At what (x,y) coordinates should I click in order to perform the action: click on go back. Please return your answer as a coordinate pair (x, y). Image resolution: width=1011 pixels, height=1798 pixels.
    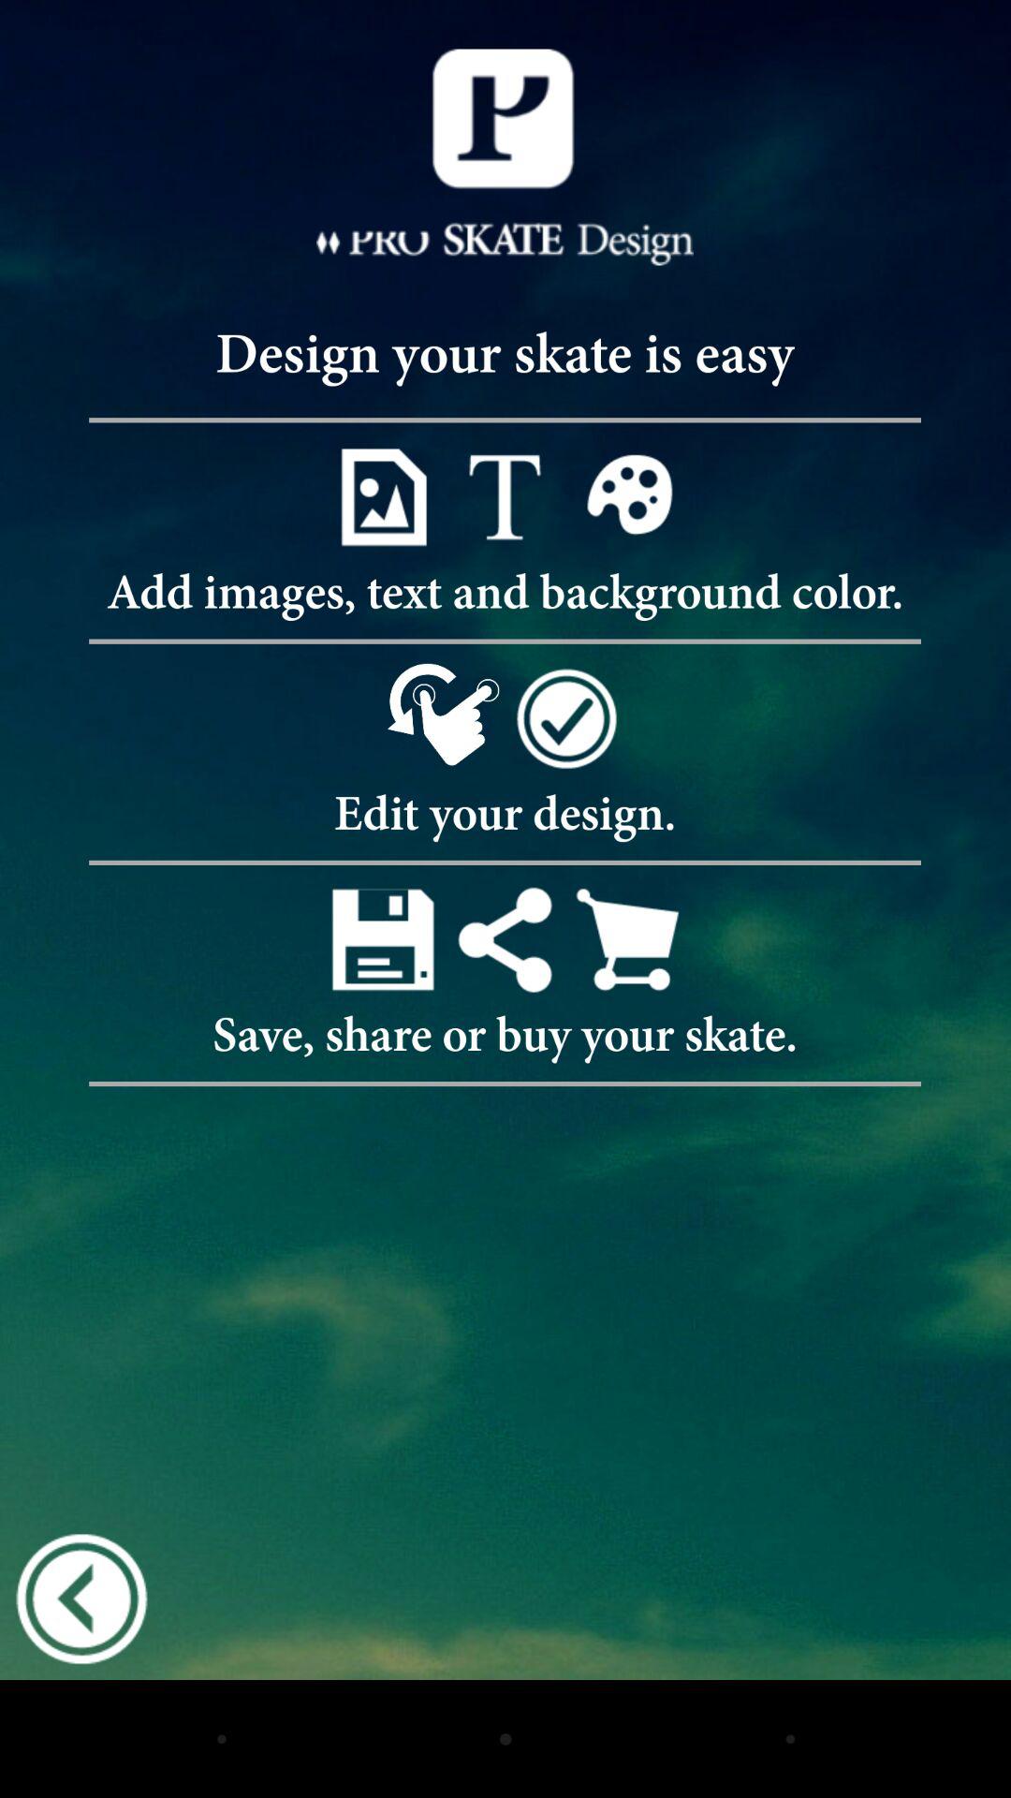
    Looking at the image, I should click on (81, 1598).